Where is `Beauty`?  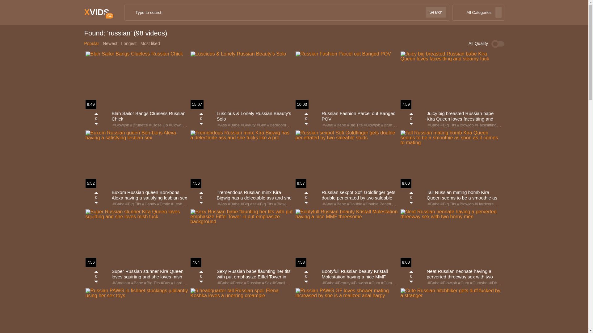
Beauty is located at coordinates (248, 125).